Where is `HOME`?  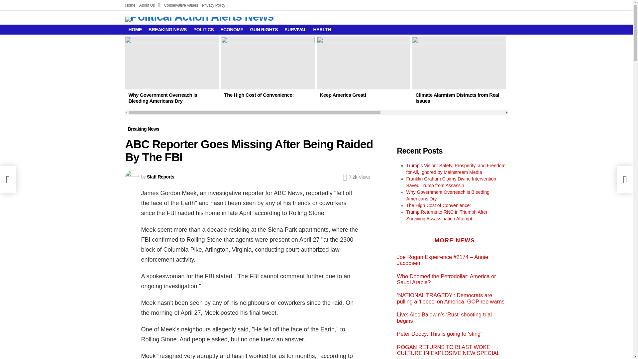
HOME is located at coordinates (135, 29).